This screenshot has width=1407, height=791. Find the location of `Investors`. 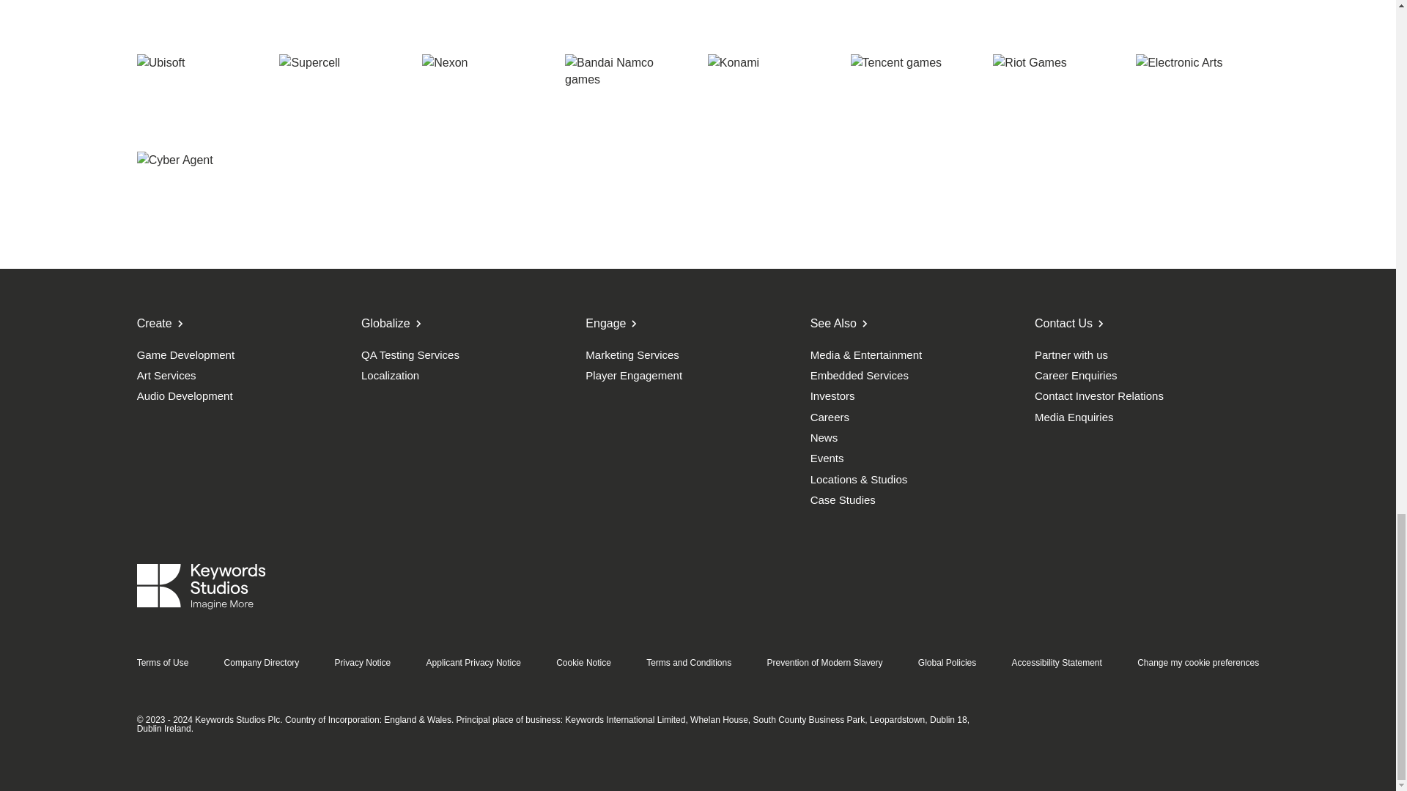

Investors is located at coordinates (917, 395).